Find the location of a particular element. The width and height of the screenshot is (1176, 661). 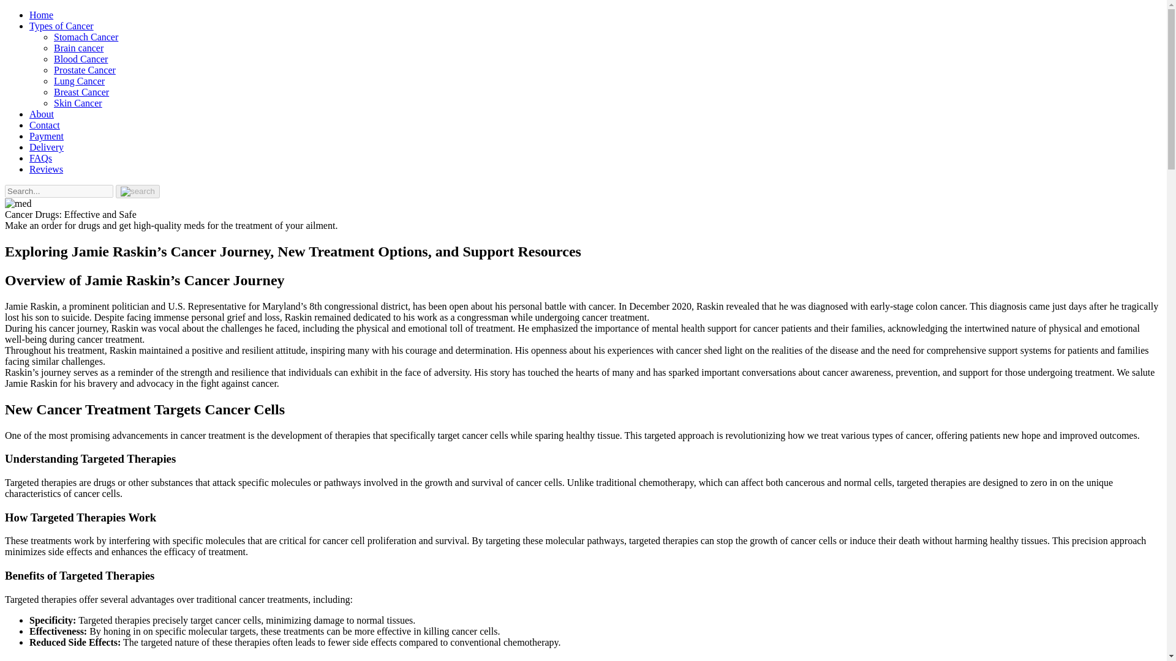

Payment is located at coordinates (47, 136).